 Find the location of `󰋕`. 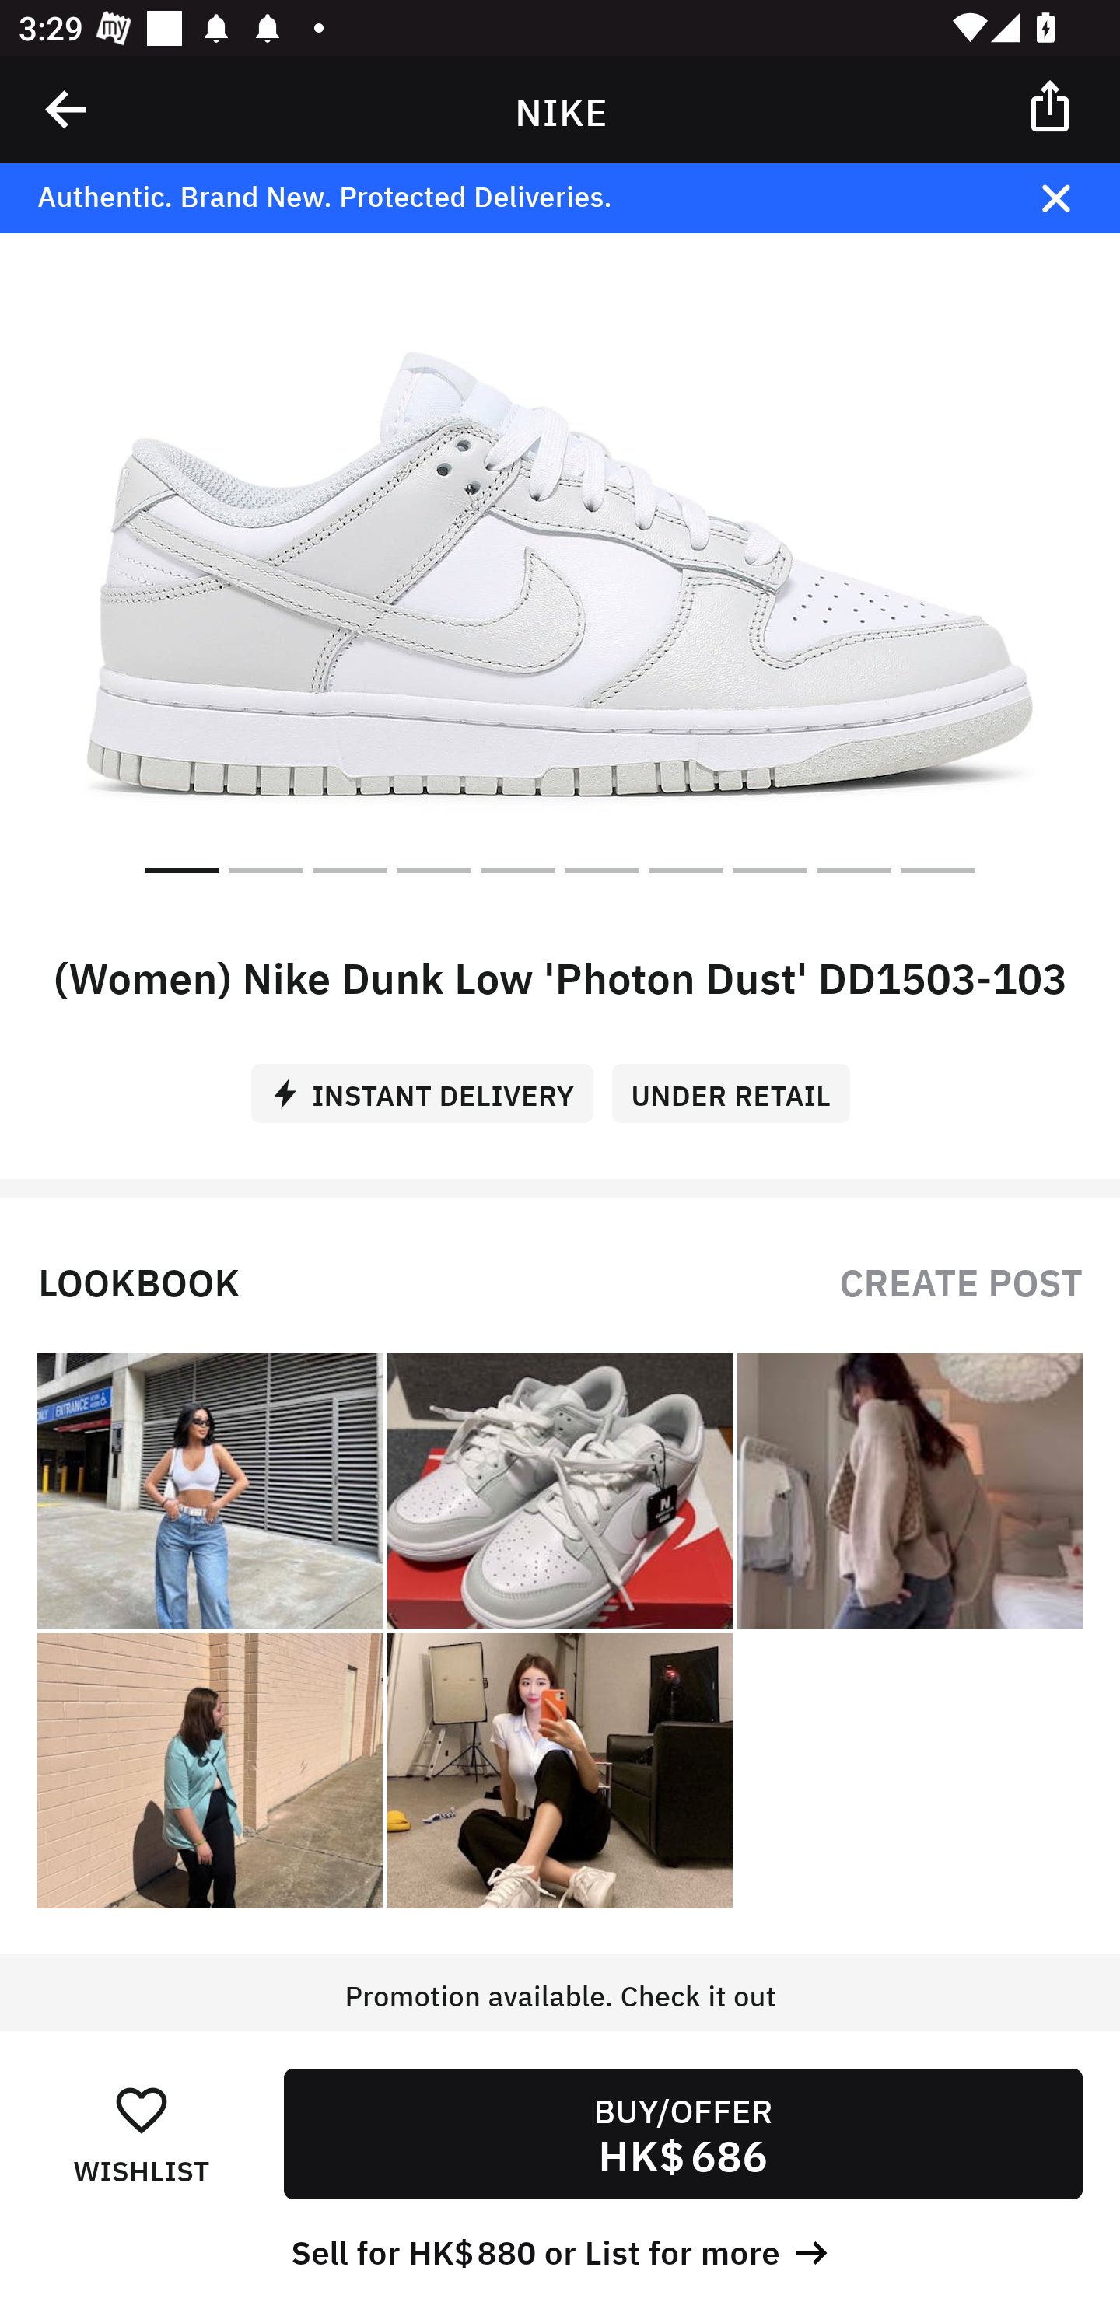

󰋕 is located at coordinates (141, 2108).